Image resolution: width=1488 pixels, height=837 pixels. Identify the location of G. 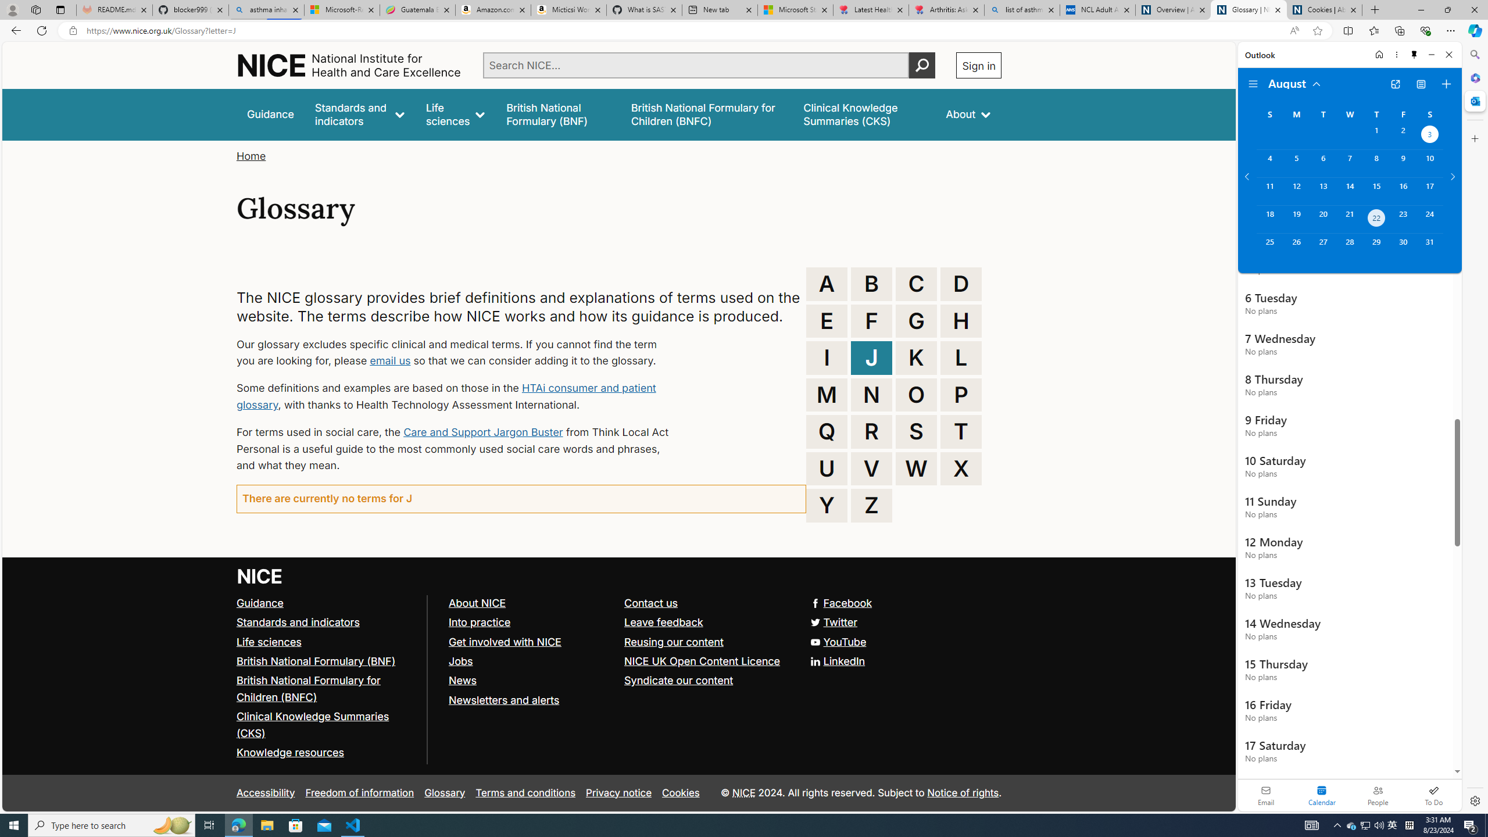
(916, 321).